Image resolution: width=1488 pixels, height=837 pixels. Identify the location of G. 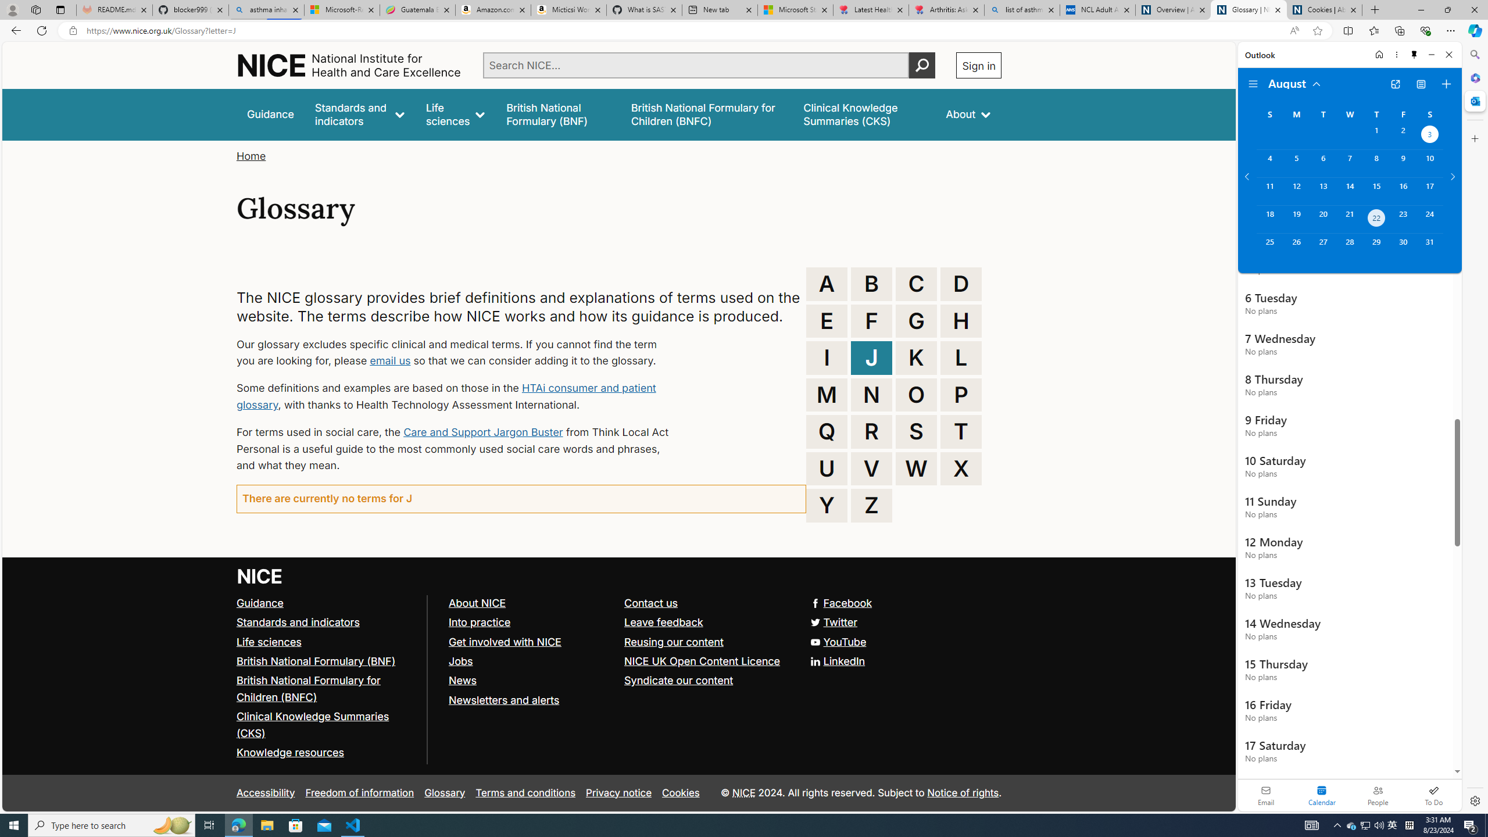
(916, 321).